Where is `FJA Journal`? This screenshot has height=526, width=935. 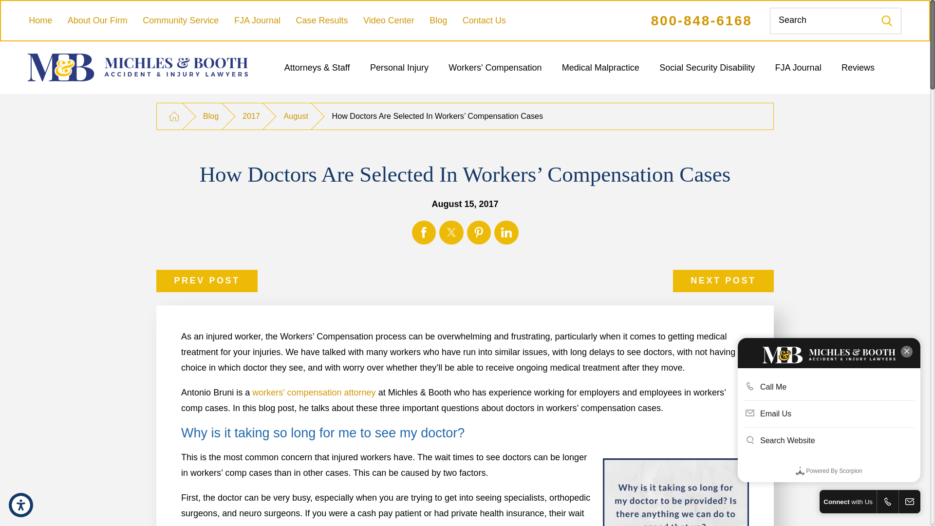
FJA Journal is located at coordinates (257, 20).